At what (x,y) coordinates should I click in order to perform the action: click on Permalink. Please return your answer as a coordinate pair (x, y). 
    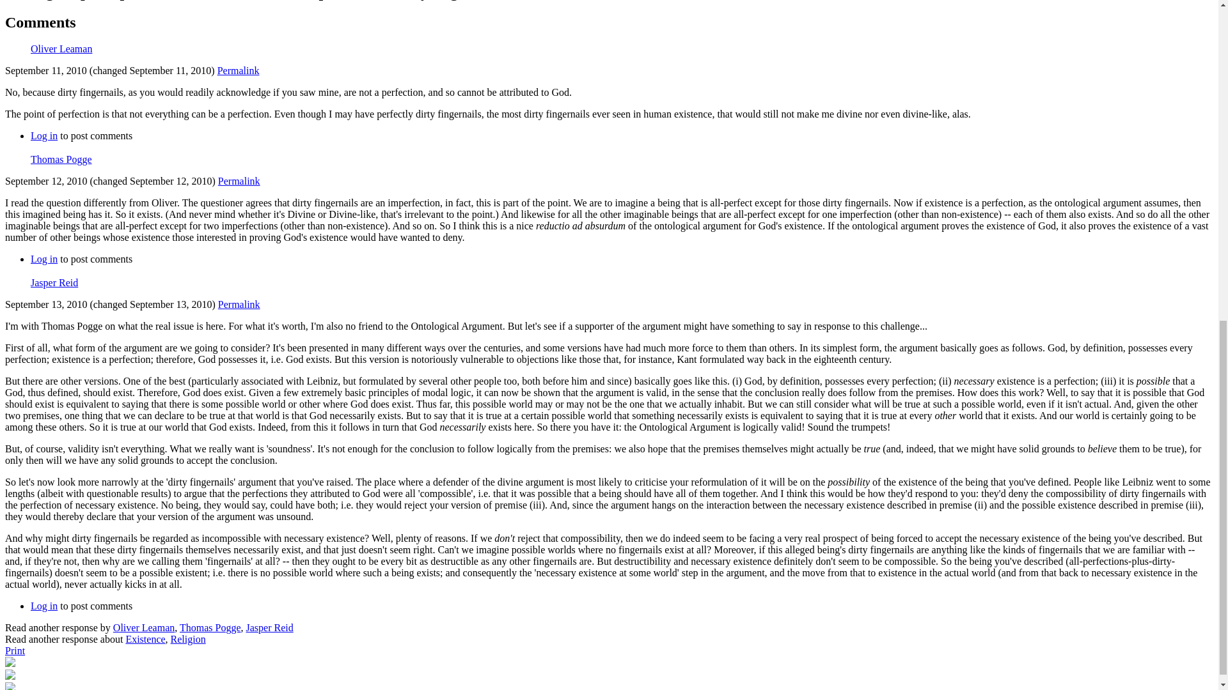
    Looking at the image, I should click on (238, 70).